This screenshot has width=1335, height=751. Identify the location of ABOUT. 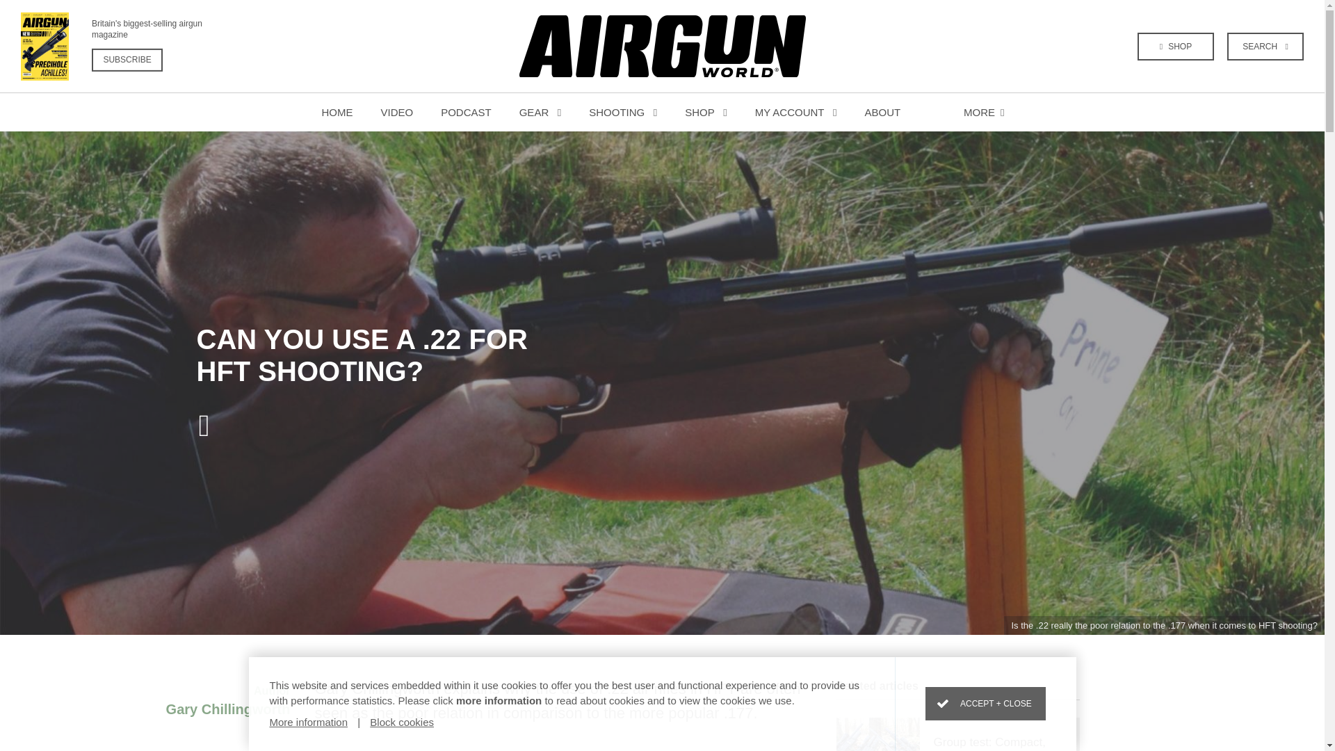
(882, 112).